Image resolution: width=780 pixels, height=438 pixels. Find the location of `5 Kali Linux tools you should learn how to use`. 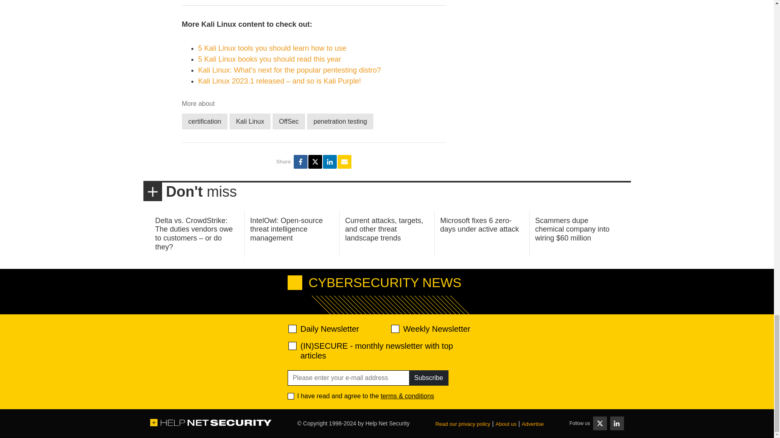

5 Kali Linux tools you should learn how to use is located at coordinates (272, 48).